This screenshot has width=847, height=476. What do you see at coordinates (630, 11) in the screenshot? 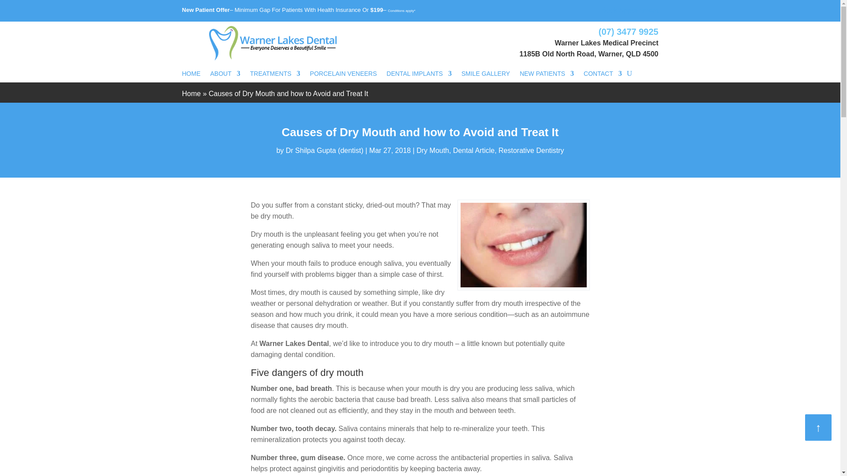
I see `Book Appointment` at bounding box center [630, 11].